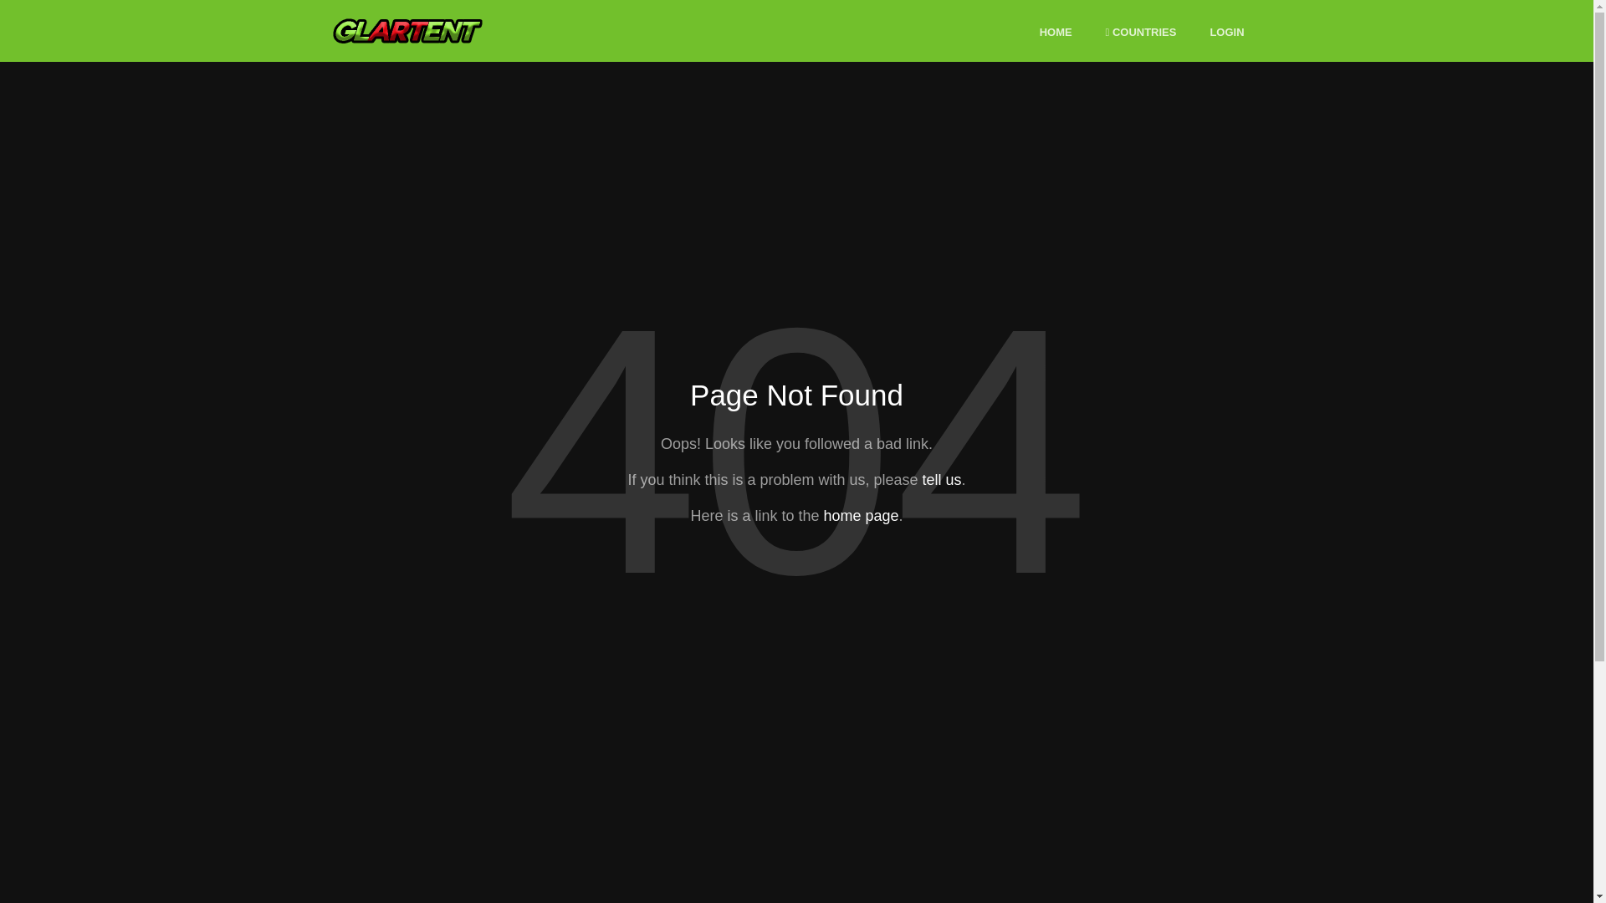 The width and height of the screenshot is (1606, 903). I want to click on tell us, so click(941, 480).